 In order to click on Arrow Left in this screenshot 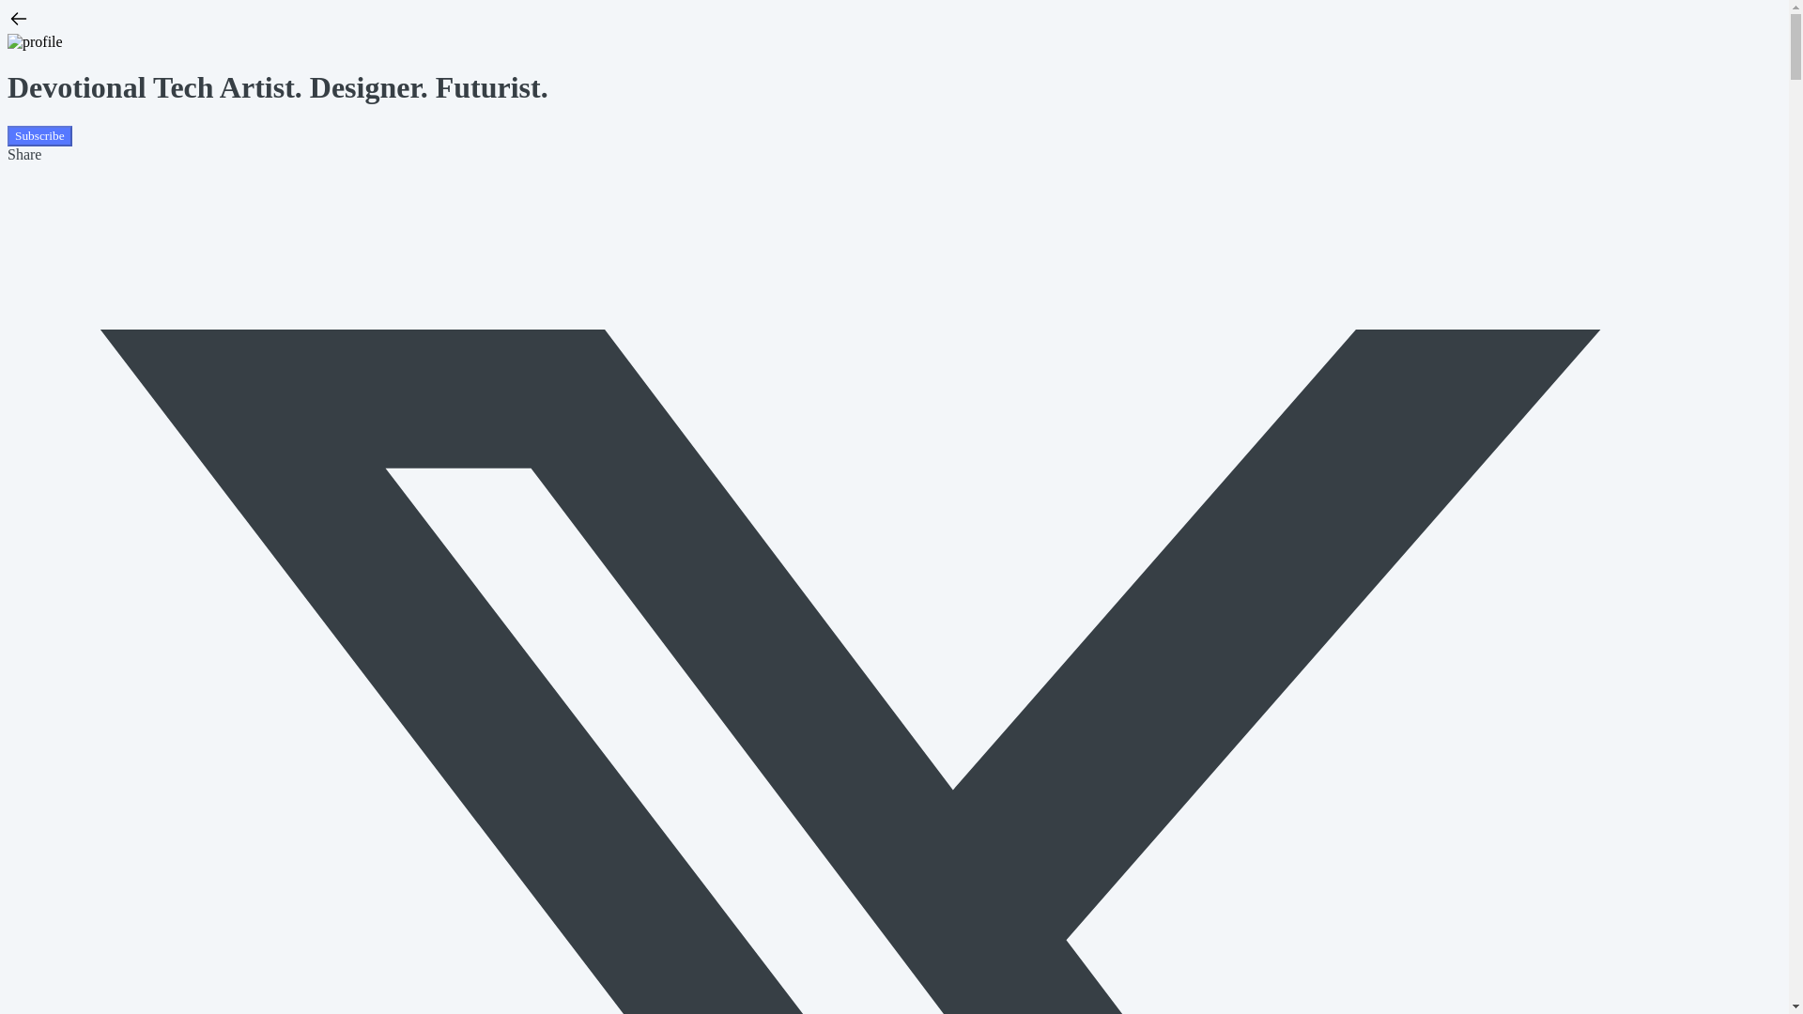, I will do `click(19, 19)`.